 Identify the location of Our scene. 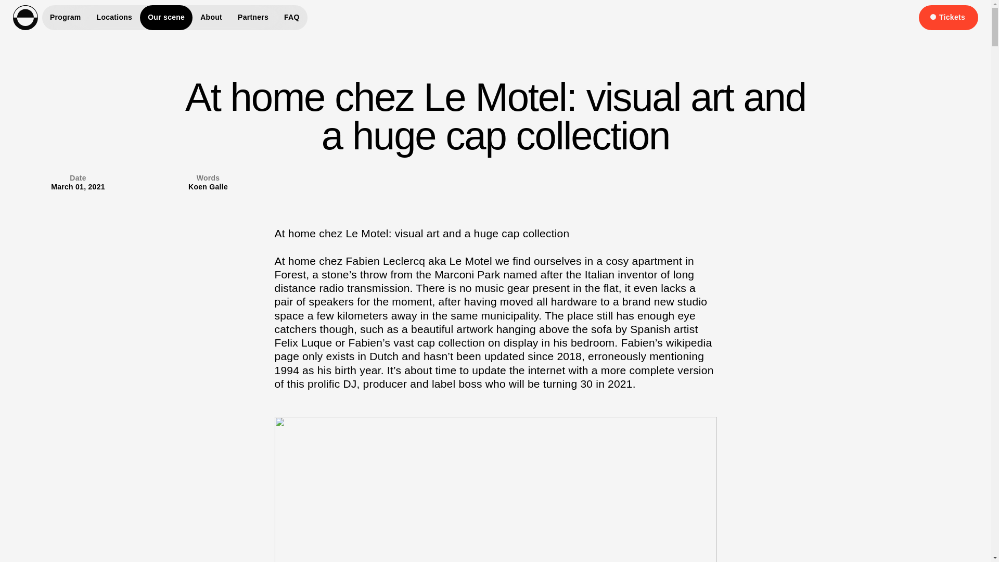
(166, 18).